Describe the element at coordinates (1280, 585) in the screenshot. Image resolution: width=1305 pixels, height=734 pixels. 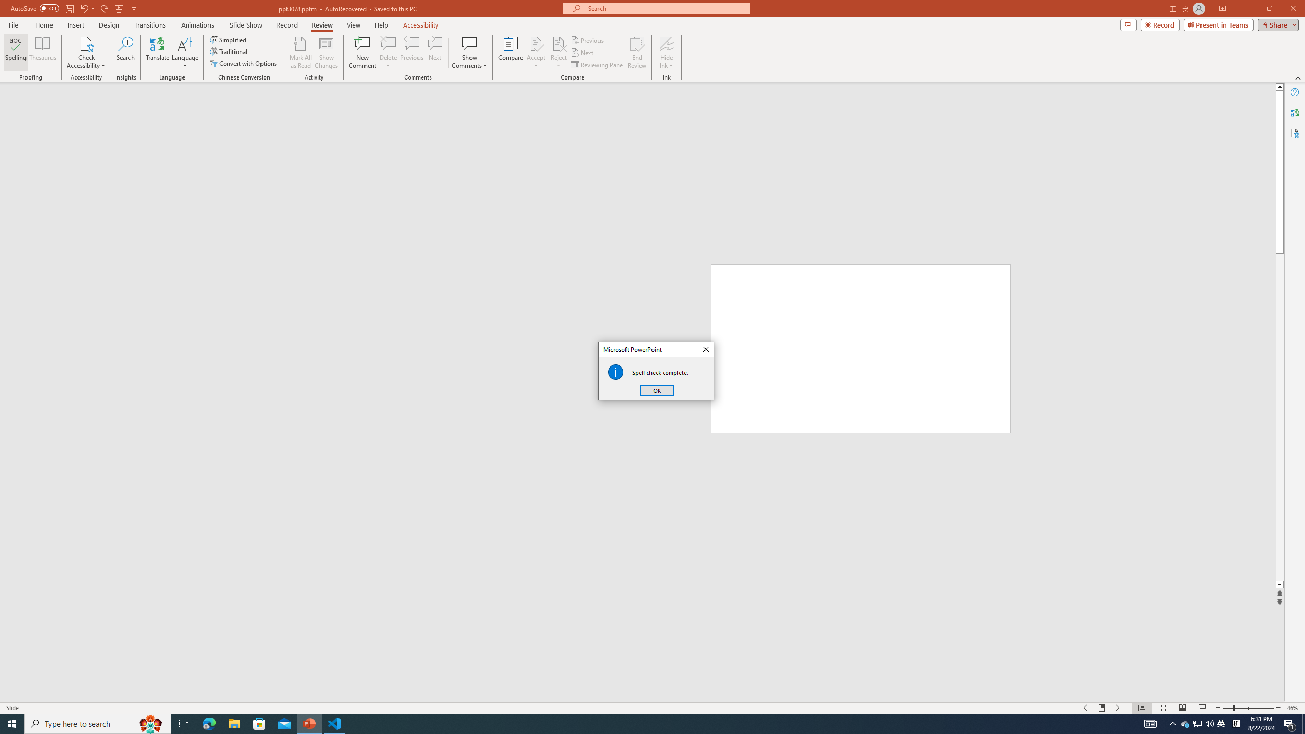
I see `Line down` at that location.